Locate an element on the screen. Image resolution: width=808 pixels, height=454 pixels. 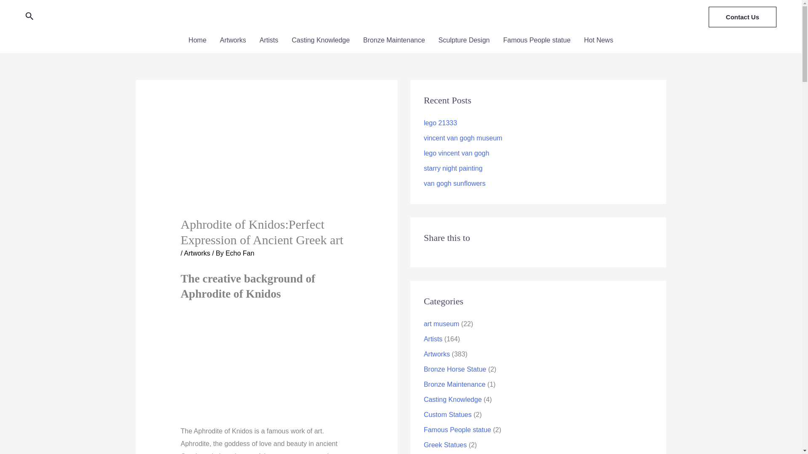
Artists is located at coordinates (268, 40).